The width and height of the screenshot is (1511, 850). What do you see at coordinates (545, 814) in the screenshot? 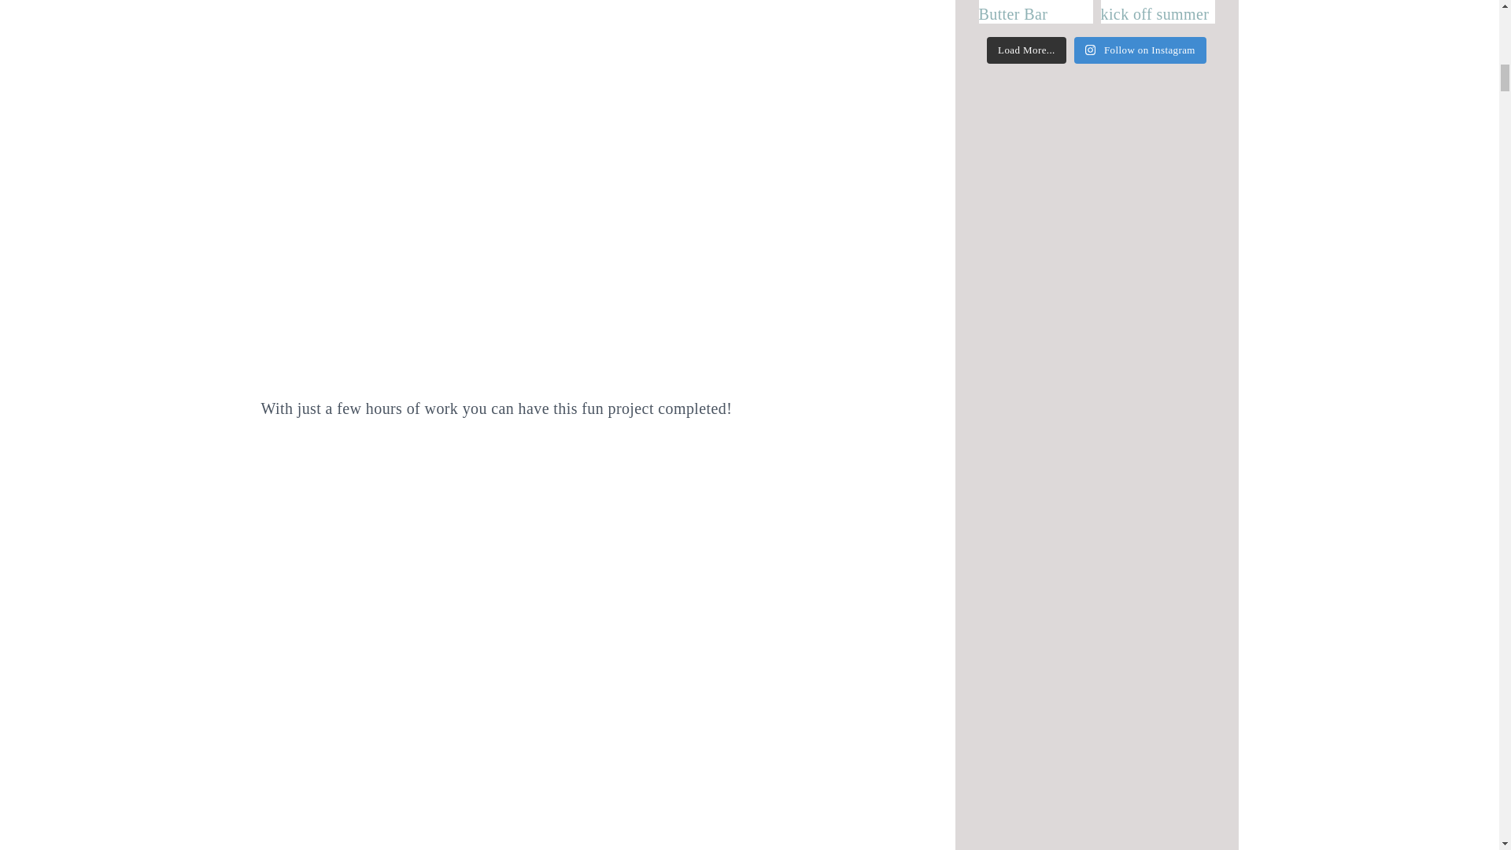
I see `Diamond Painted Outdoor Rug Tutorial` at bounding box center [545, 814].